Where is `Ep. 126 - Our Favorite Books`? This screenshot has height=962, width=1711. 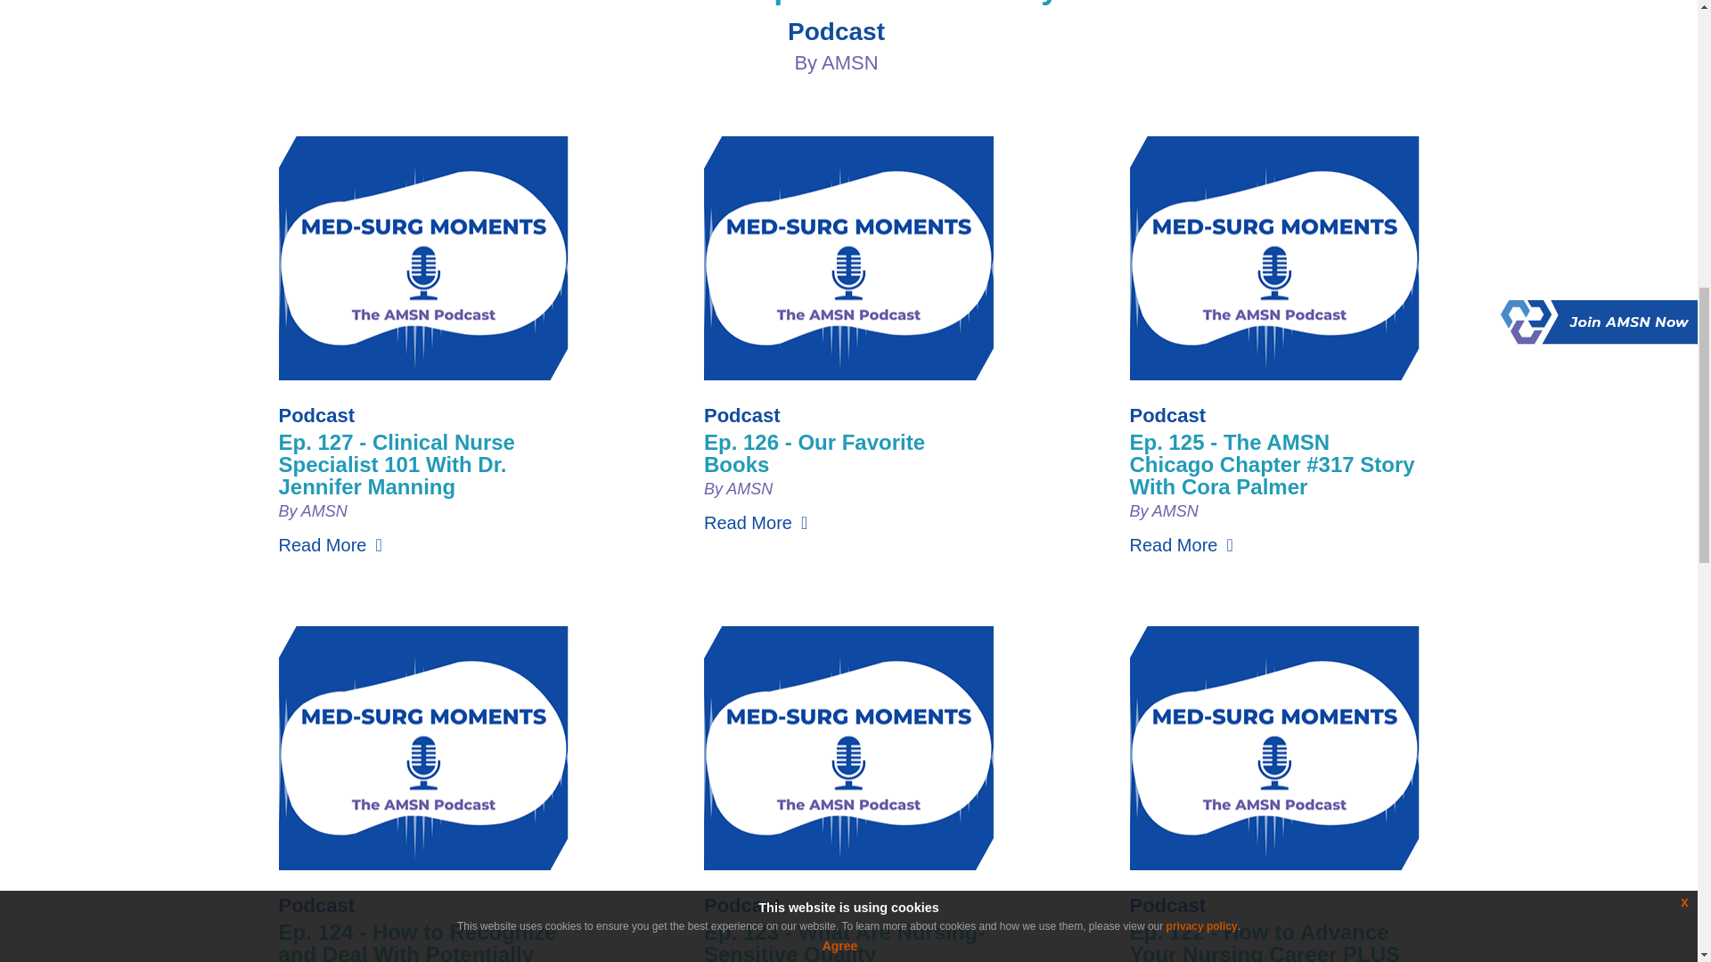 Ep. 126 - Our Favorite Books is located at coordinates (815, 452).